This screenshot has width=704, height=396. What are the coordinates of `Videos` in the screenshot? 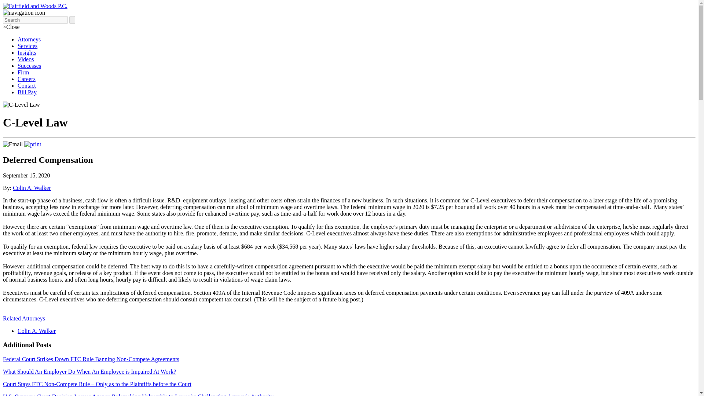 It's located at (26, 59).